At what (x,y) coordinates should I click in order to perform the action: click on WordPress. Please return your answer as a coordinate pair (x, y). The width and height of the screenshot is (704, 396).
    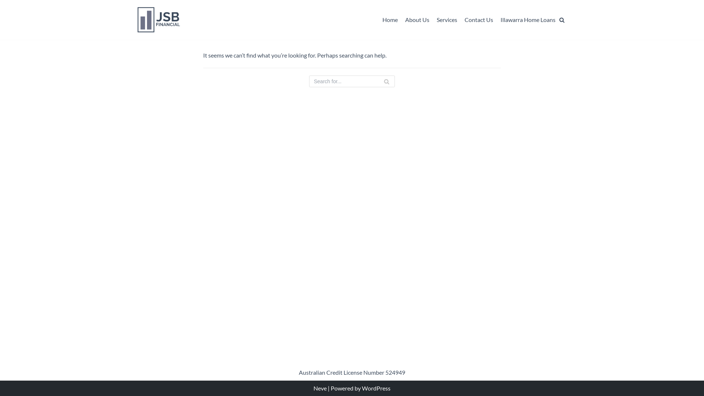
    Looking at the image, I should click on (376, 388).